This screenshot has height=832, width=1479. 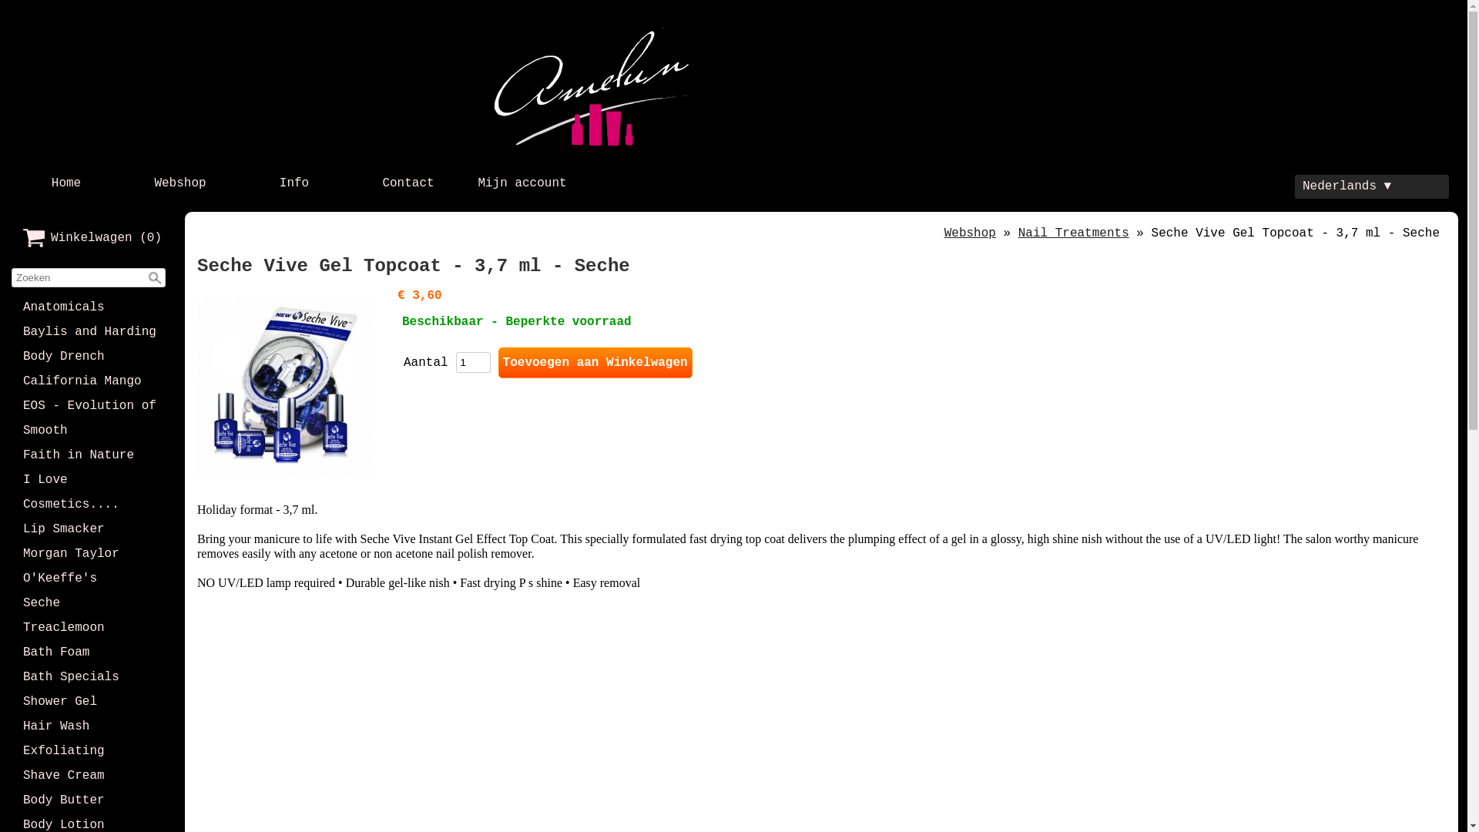 What do you see at coordinates (92, 331) in the screenshot?
I see `Baylis and Harding` at bounding box center [92, 331].